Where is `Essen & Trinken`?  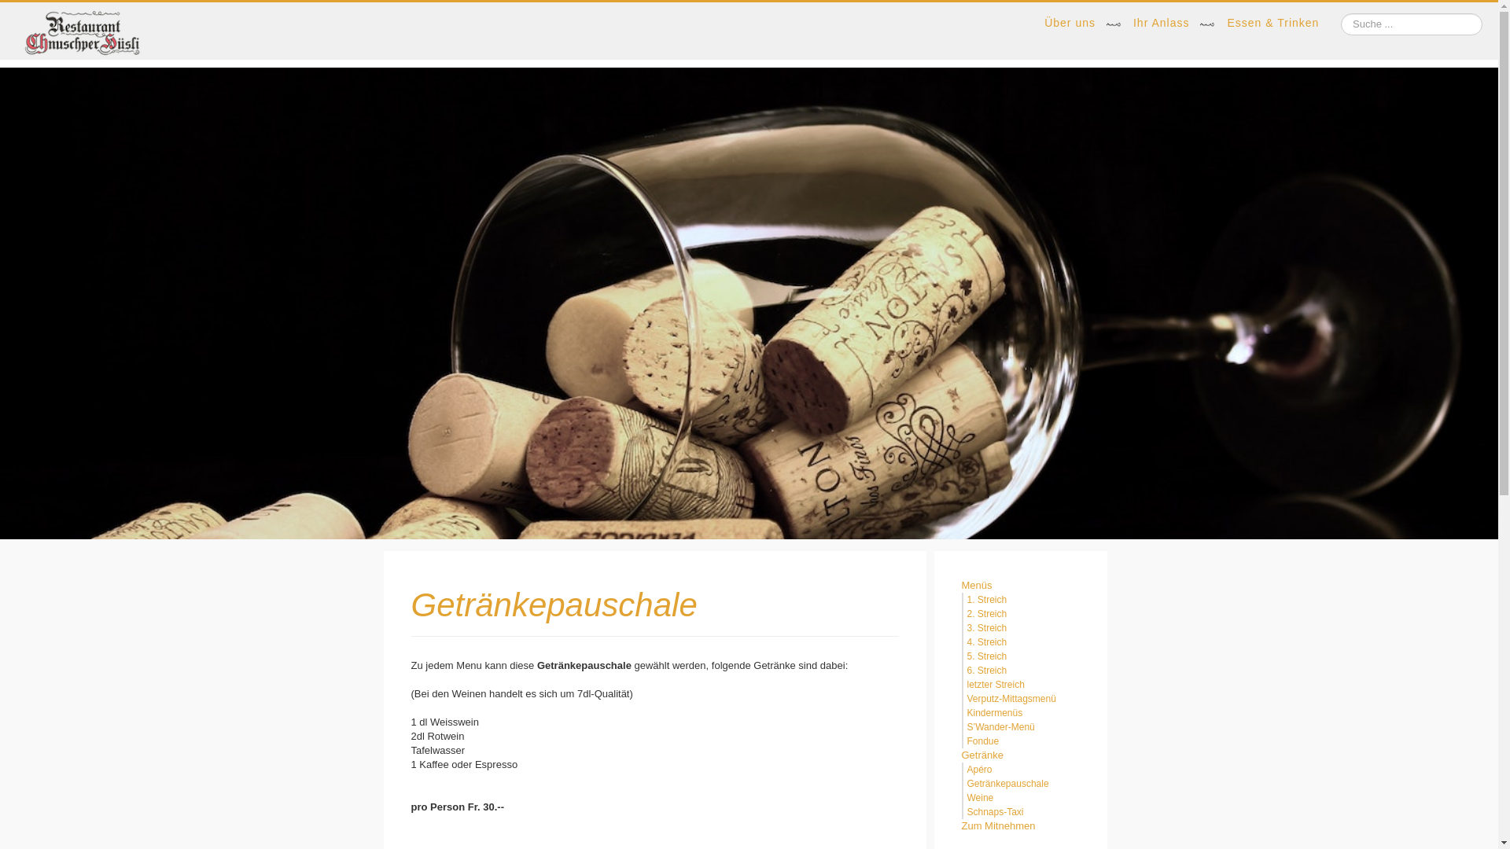
Essen & Trinken is located at coordinates (1272, 24).